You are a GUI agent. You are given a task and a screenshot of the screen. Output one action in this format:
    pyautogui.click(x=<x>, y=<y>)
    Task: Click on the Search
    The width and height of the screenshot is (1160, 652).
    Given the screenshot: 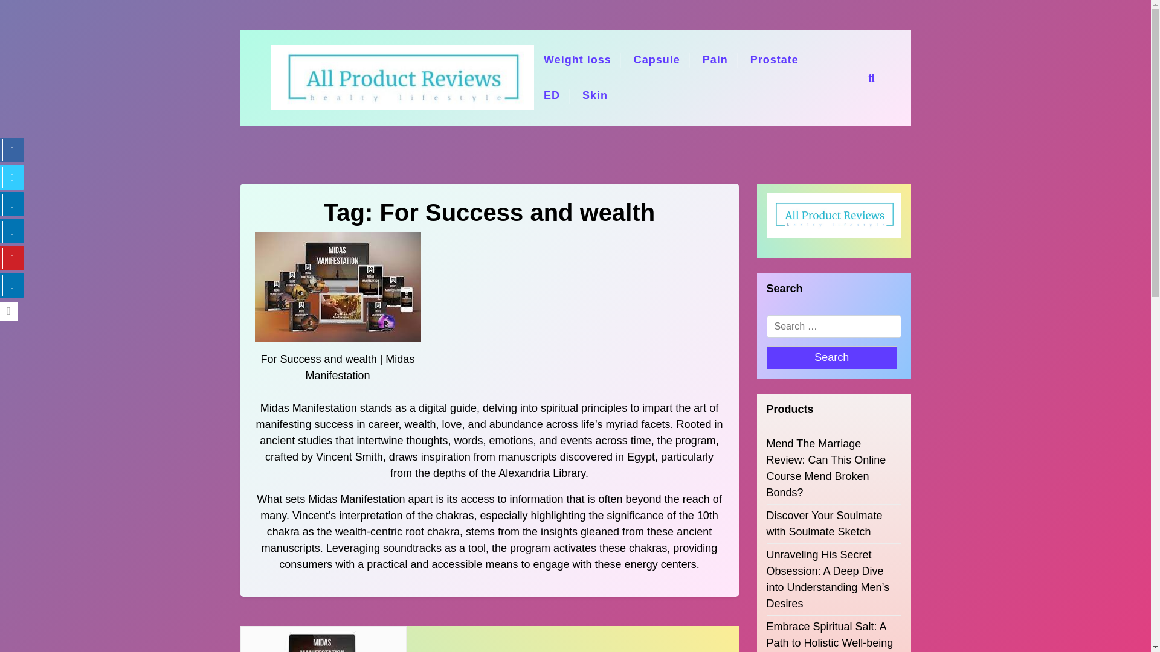 What is the action you would take?
    pyautogui.click(x=817, y=326)
    